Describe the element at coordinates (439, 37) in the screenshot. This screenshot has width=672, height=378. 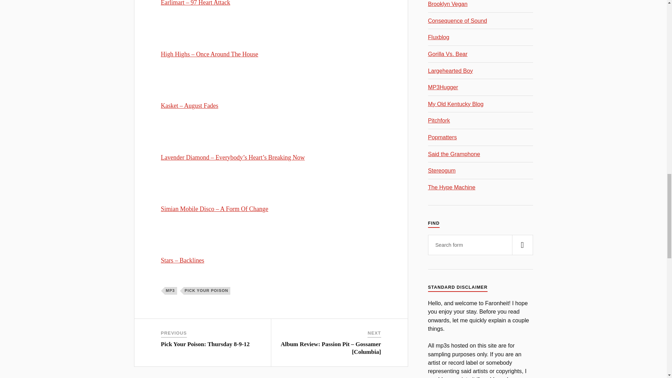
I see `The first-ever music blog` at that location.